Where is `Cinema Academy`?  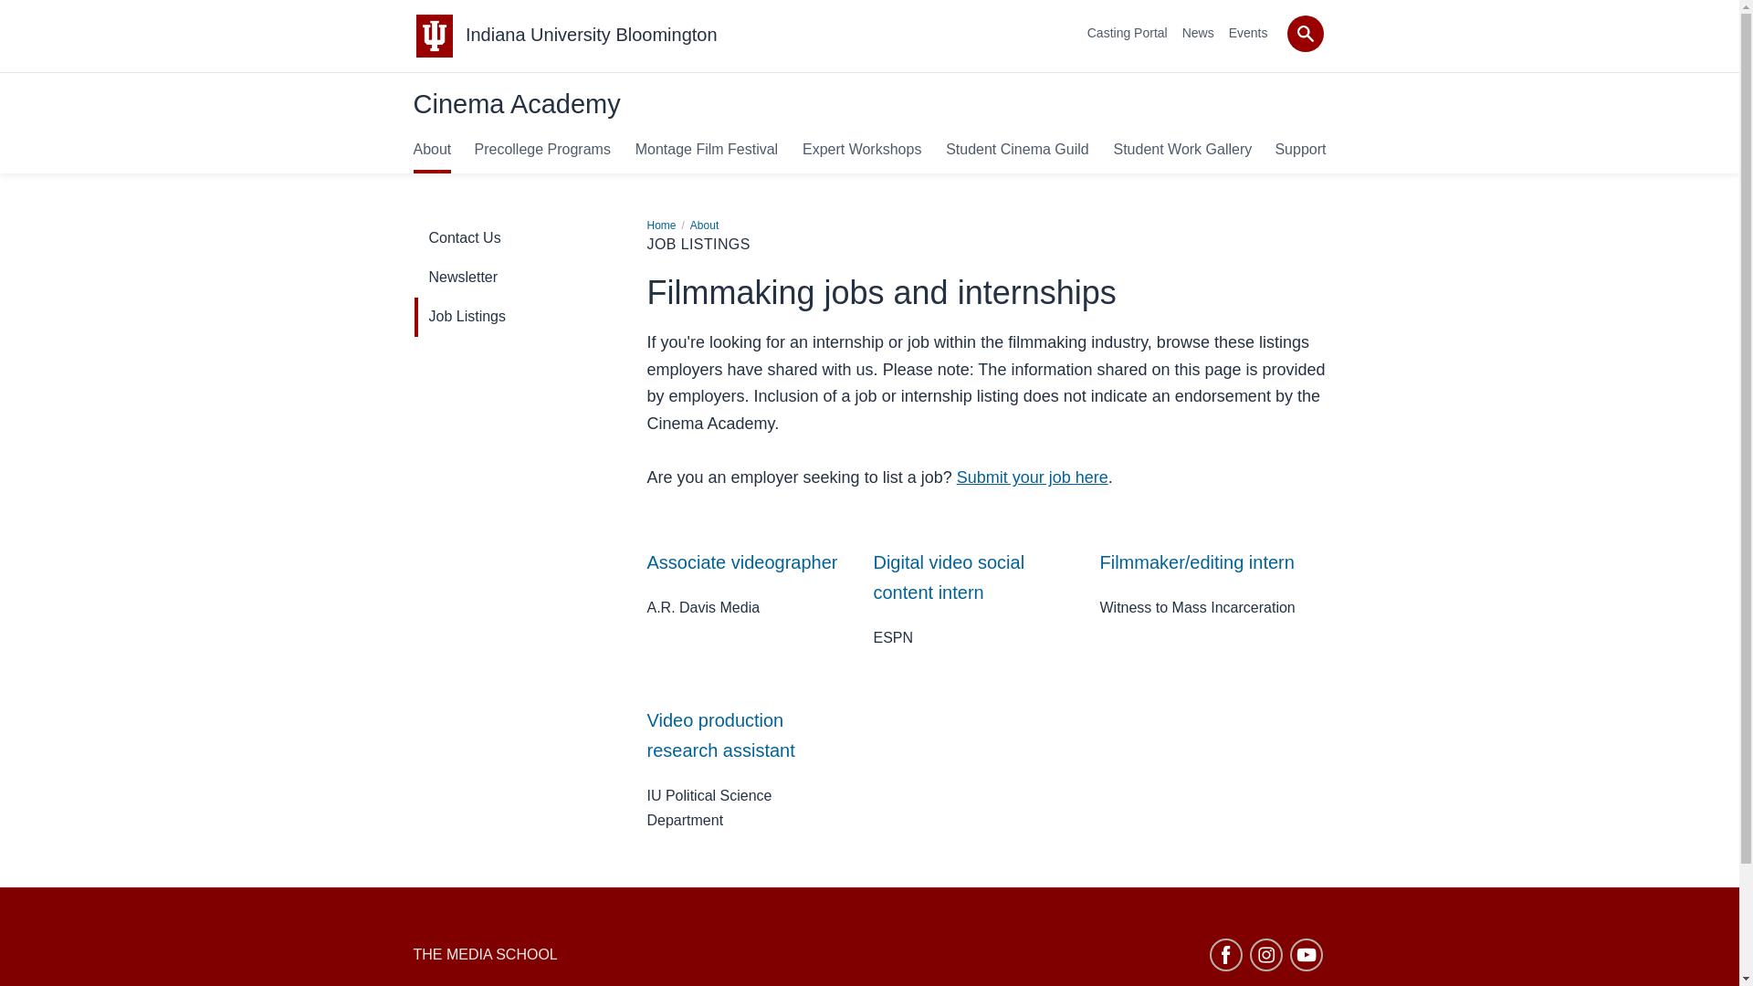 Cinema Academy is located at coordinates (516, 104).